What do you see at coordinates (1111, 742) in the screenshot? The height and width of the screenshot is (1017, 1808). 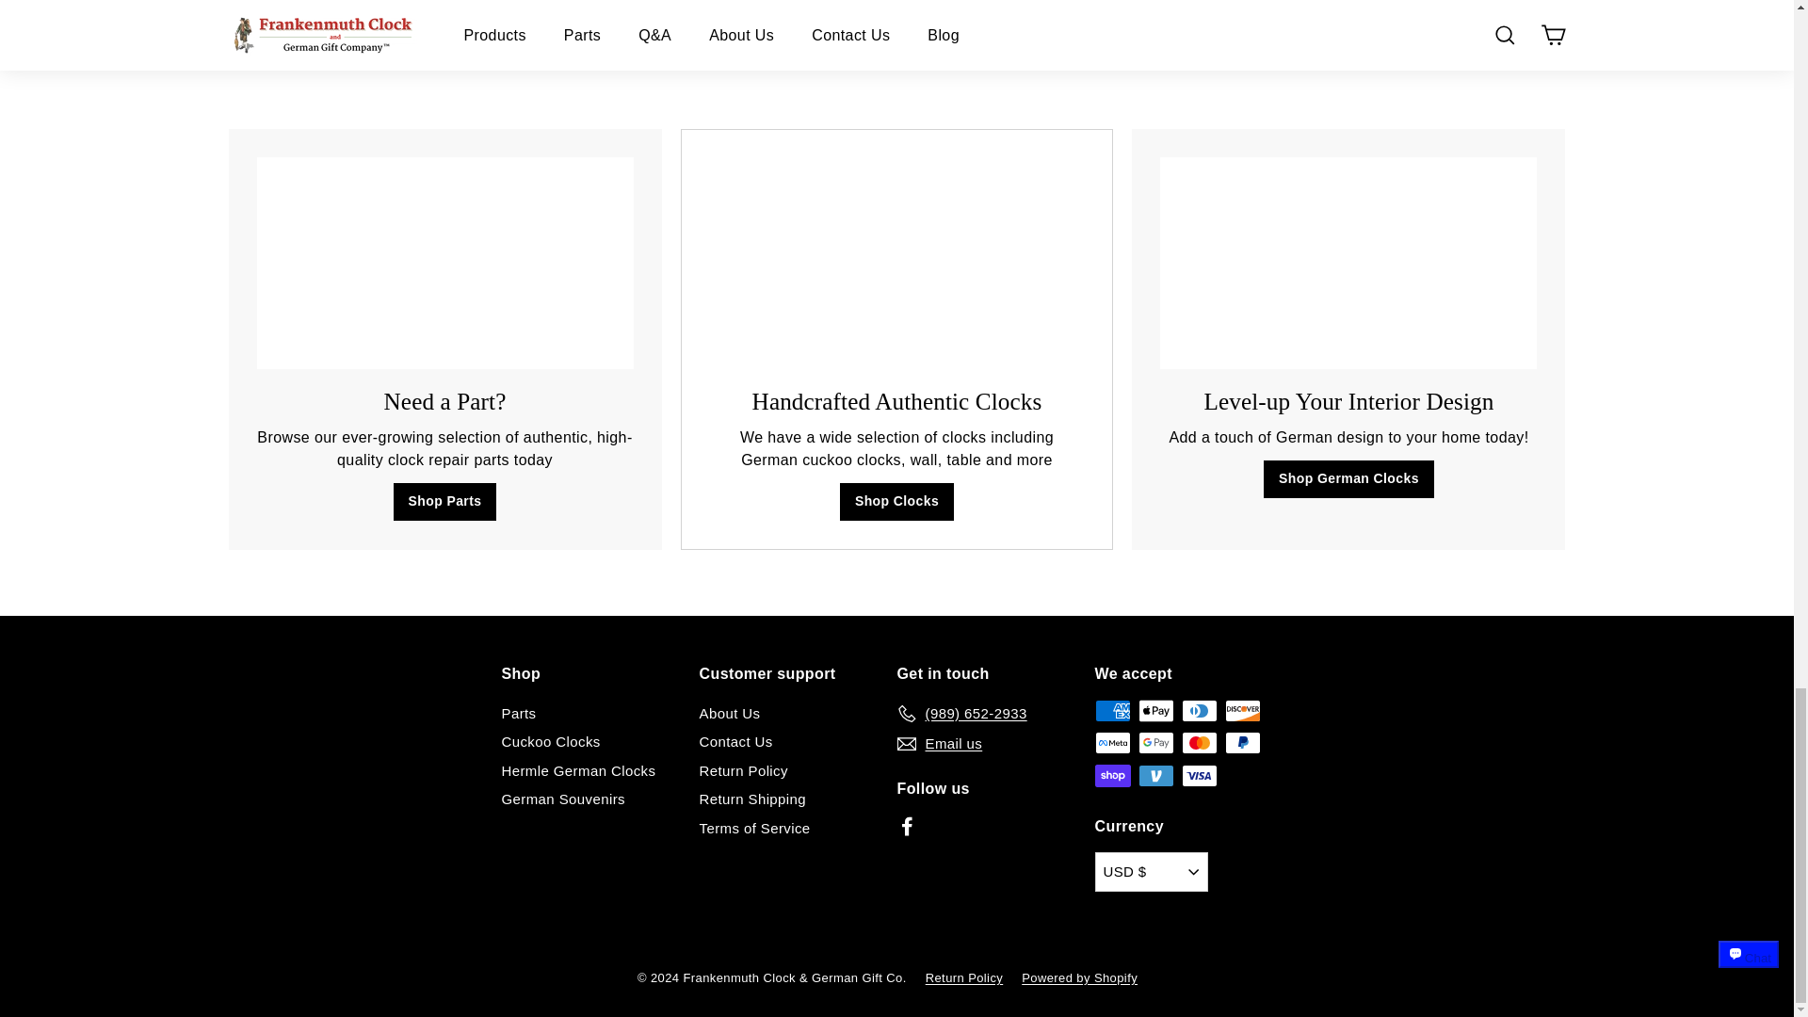 I see `Meta Pay` at bounding box center [1111, 742].